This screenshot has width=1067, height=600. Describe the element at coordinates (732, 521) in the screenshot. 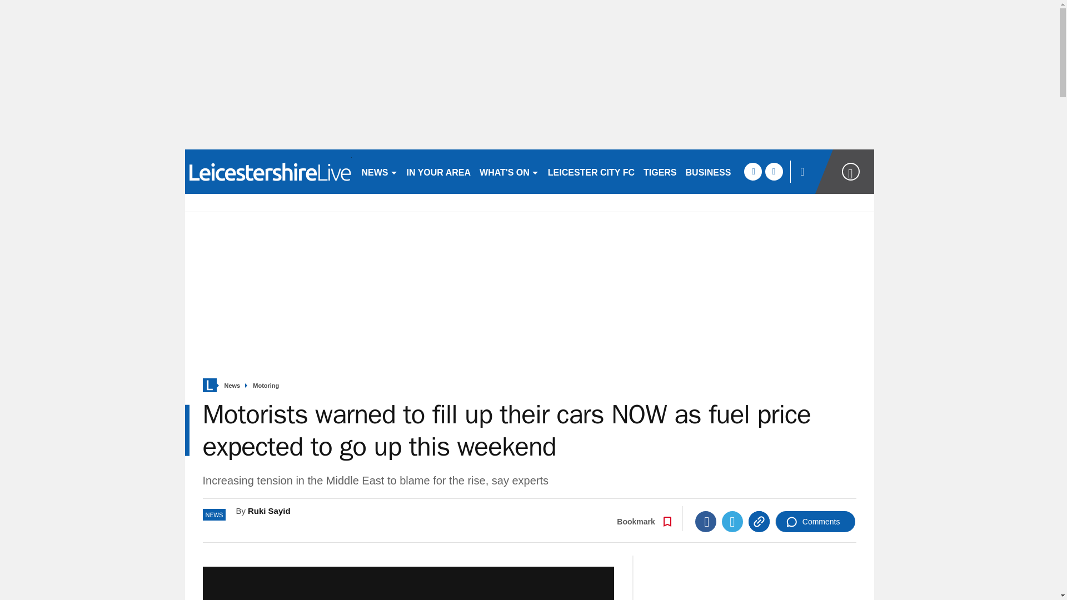

I see `Twitter` at that location.